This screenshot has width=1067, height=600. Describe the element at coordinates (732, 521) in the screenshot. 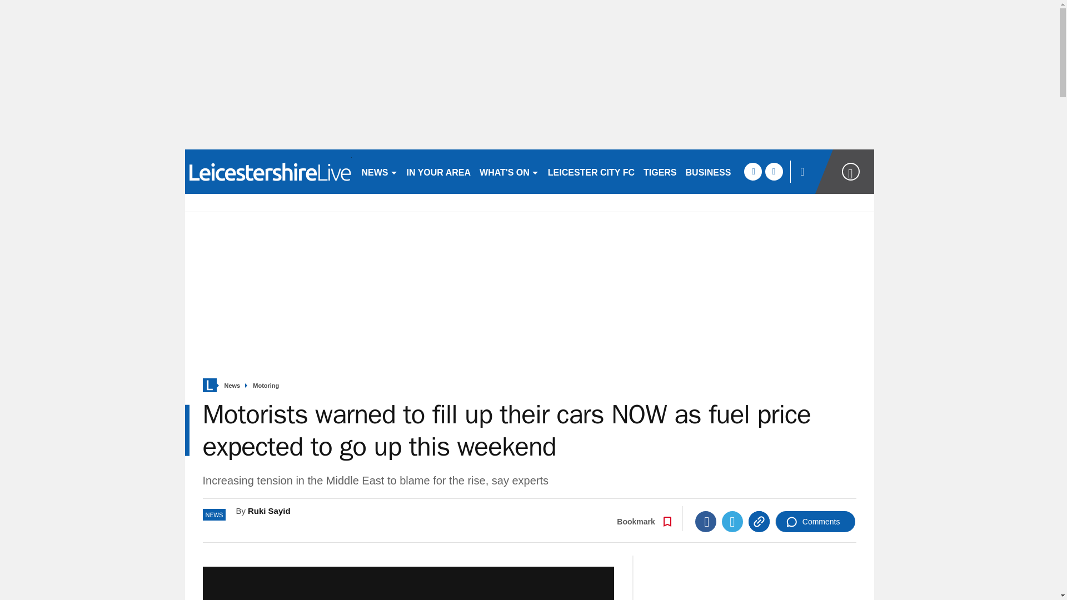

I see `Twitter` at that location.